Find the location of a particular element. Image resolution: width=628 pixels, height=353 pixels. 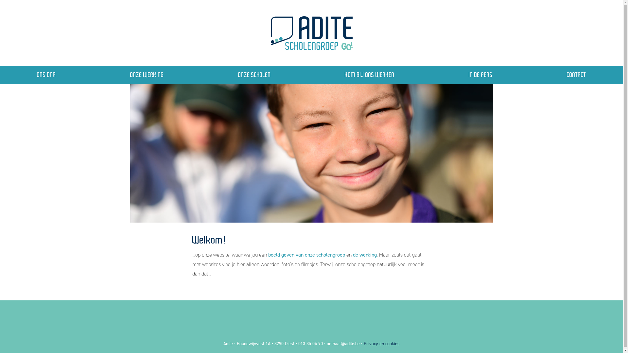

IN DE PERS is located at coordinates (481, 75).